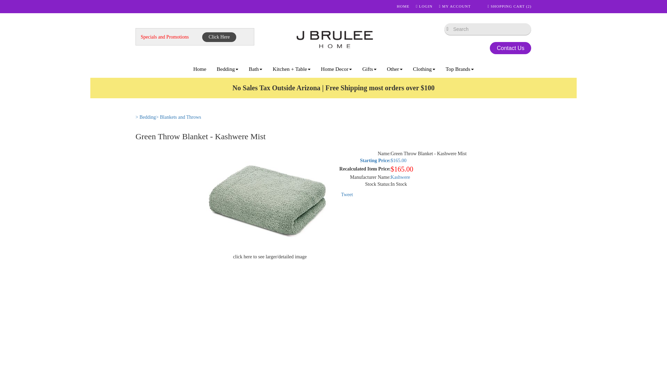  I want to click on Bedding, so click(227, 69).